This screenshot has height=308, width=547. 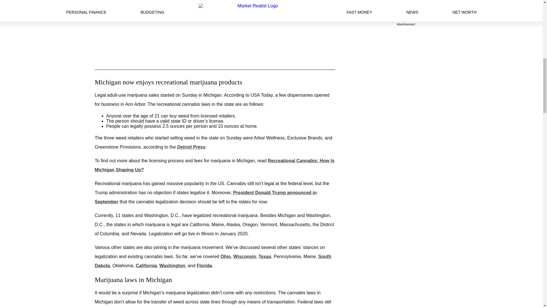 What do you see at coordinates (265, 257) in the screenshot?
I see `Texas` at bounding box center [265, 257].